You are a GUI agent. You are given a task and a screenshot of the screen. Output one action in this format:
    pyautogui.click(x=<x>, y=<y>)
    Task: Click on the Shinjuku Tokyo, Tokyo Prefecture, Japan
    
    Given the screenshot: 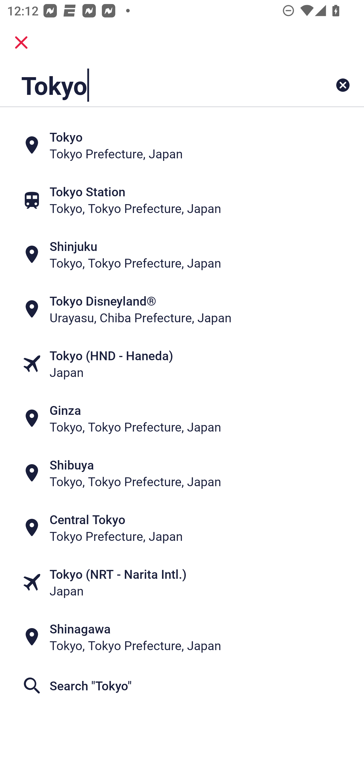 What is the action you would take?
    pyautogui.click(x=182, y=254)
    